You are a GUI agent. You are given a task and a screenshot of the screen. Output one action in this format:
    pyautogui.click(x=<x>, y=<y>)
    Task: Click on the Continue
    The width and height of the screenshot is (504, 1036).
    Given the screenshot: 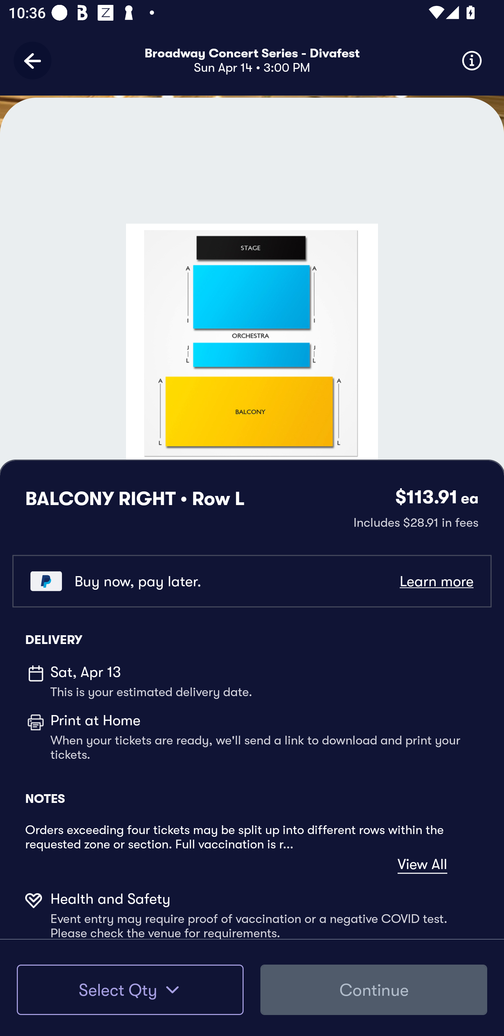 What is the action you would take?
    pyautogui.click(x=374, y=990)
    